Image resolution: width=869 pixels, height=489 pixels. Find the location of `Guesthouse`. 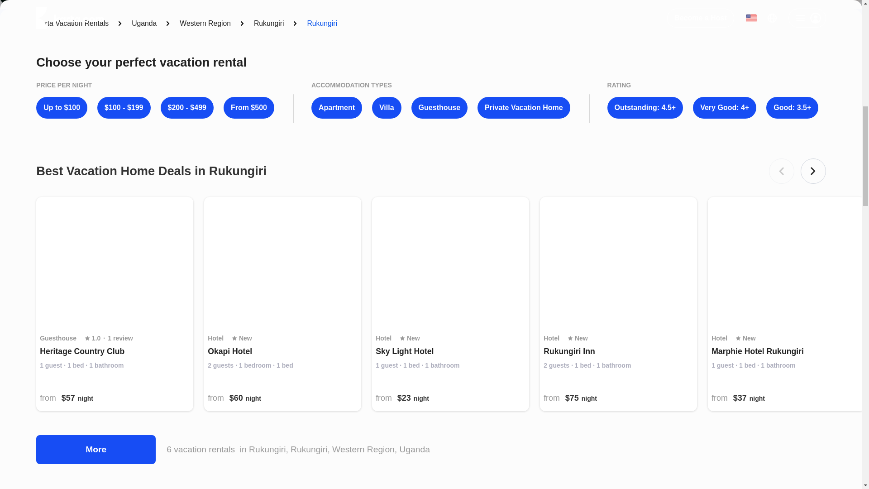

Guesthouse is located at coordinates (439, 108).